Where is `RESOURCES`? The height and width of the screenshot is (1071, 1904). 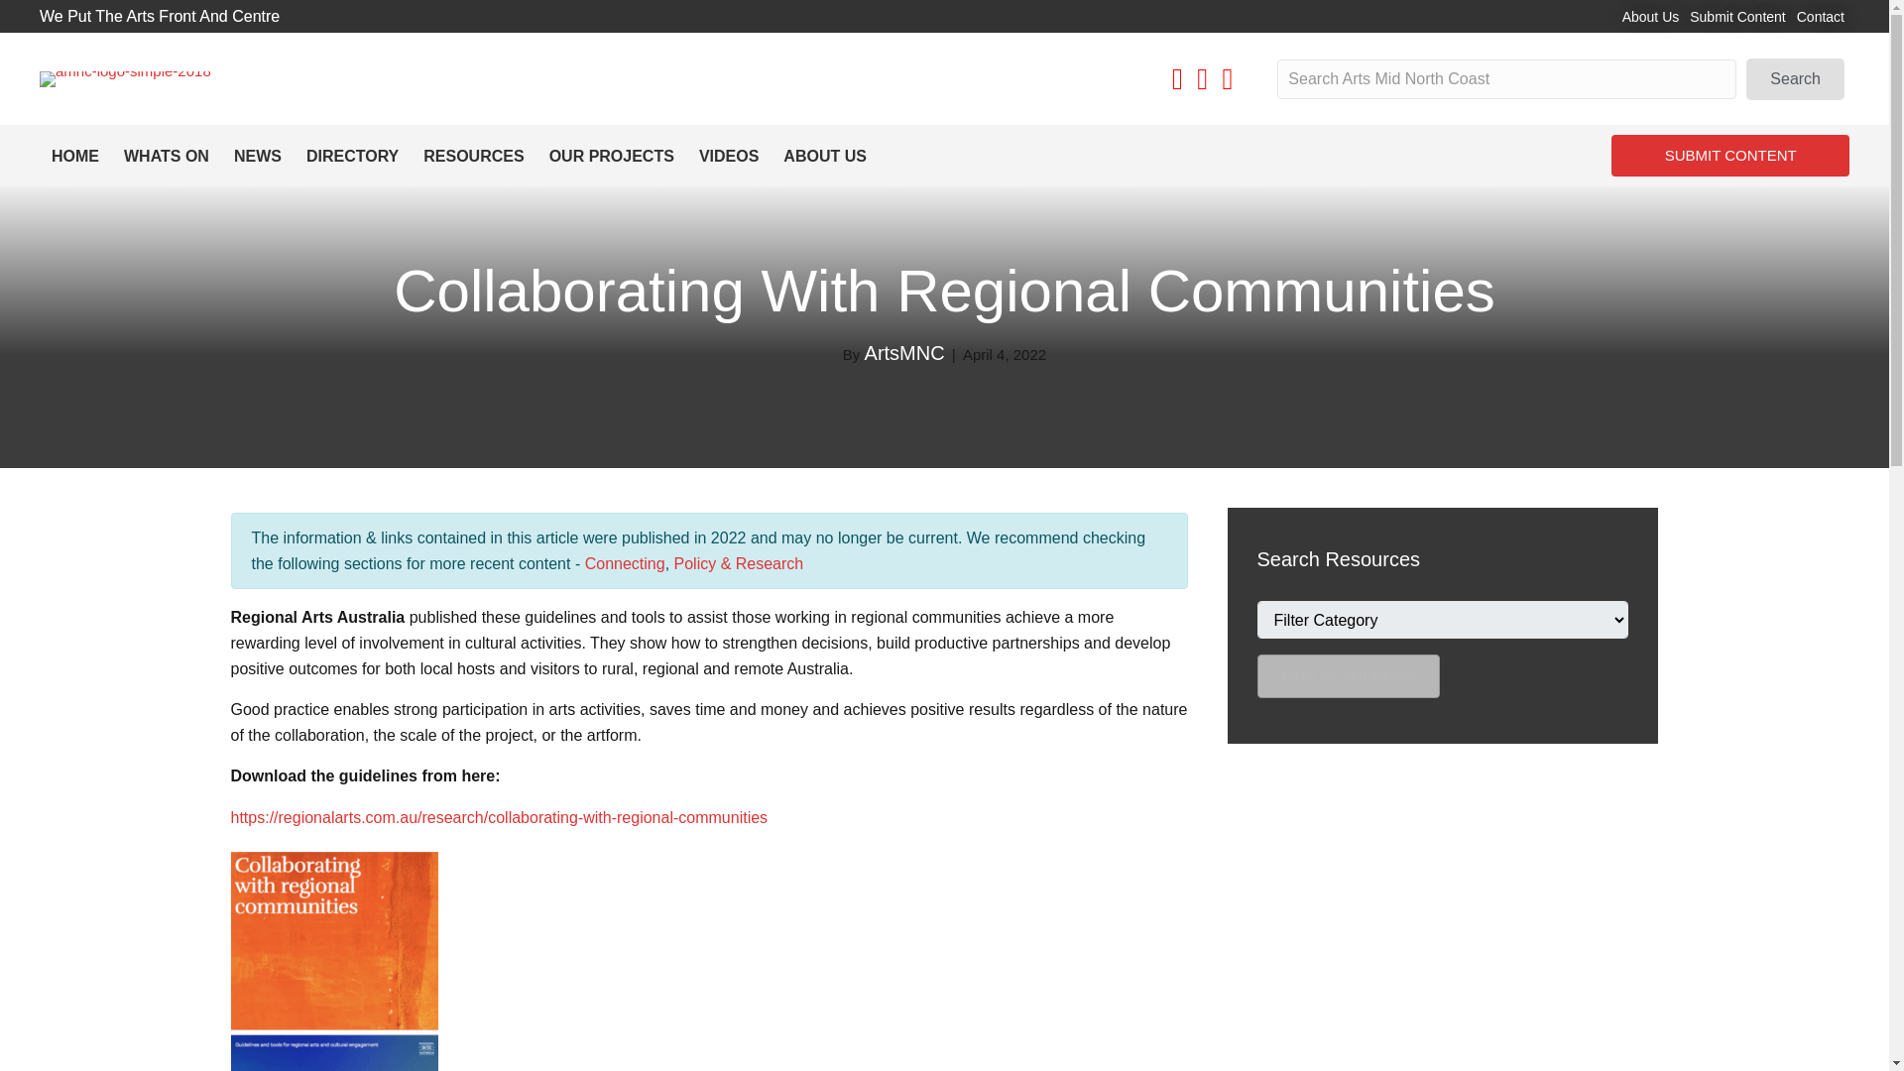
RESOURCES is located at coordinates (472, 157).